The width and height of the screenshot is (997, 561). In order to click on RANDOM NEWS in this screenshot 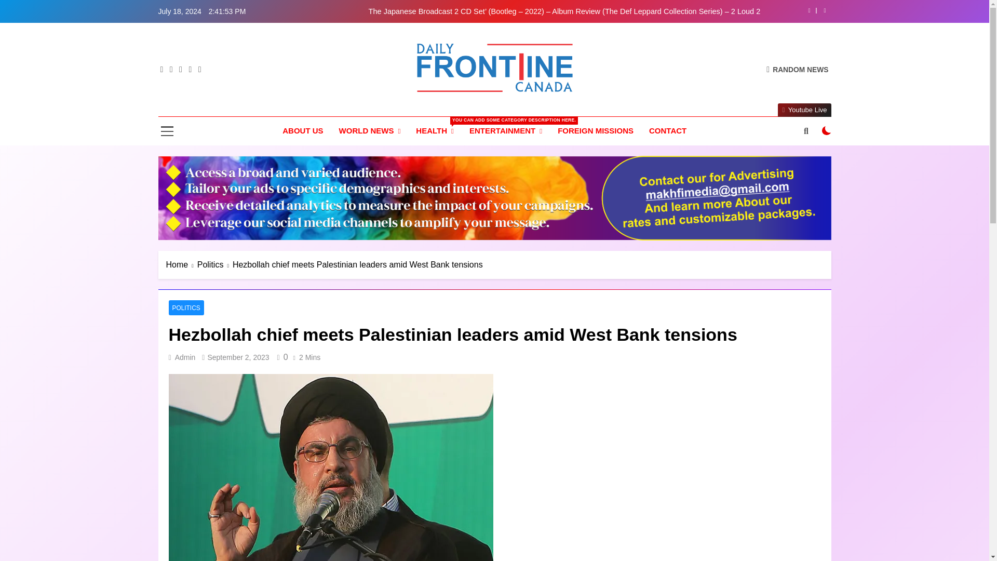, I will do `click(798, 69)`.